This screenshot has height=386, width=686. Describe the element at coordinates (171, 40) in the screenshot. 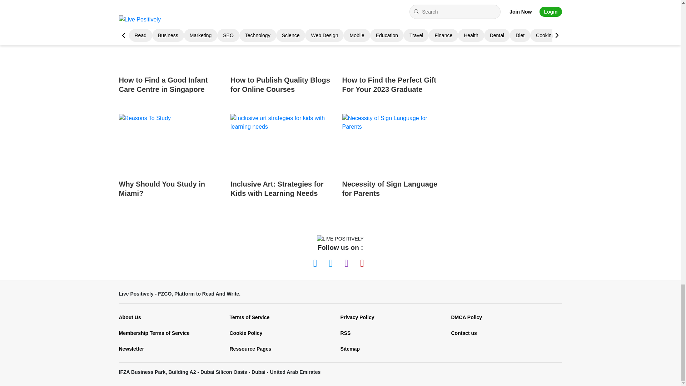

I see `How to Find a Good Infant Care Centre in Singapore` at that location.